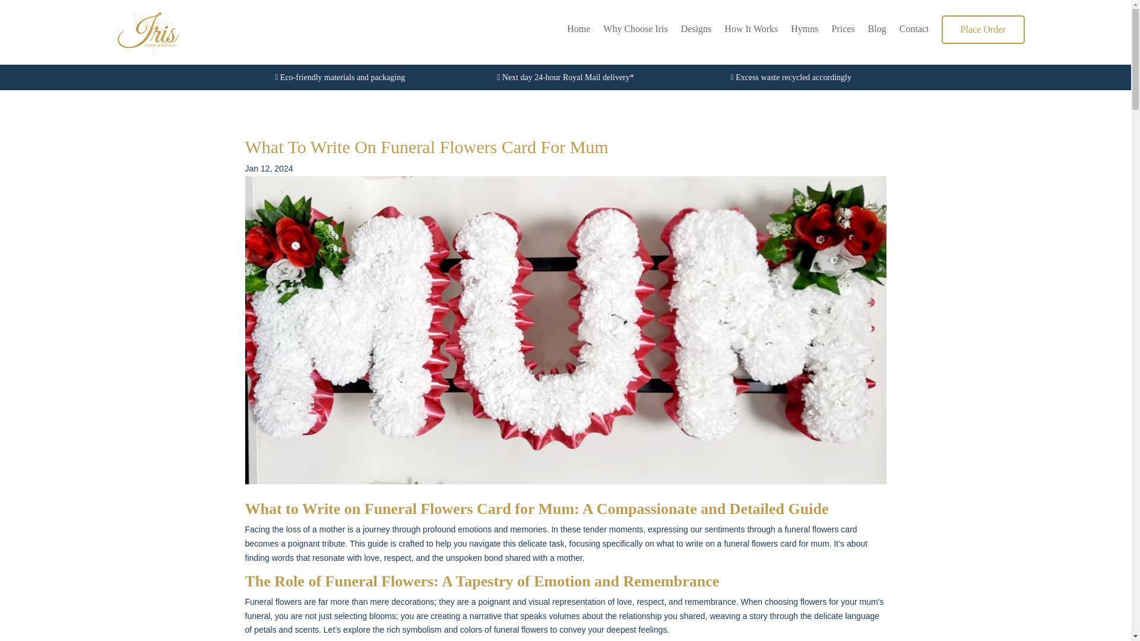 The image size is (1140, 641). What do you see at coordinates (805, 34) in the screenshot?
I see `Hymns` at bounding box center [805, 34].